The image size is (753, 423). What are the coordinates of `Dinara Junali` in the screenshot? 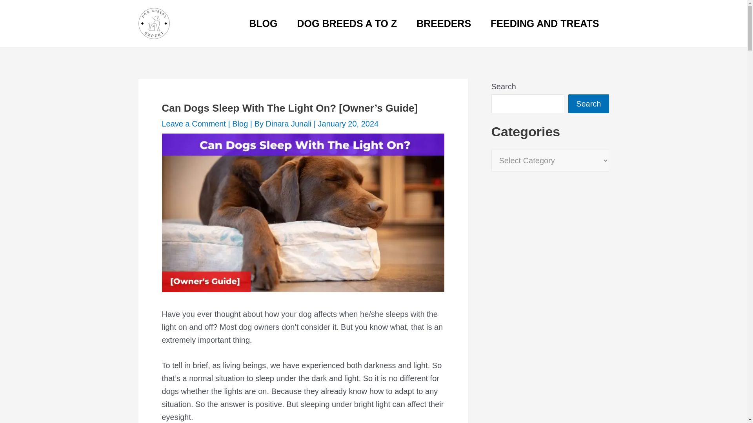 It's located at (289, 124).